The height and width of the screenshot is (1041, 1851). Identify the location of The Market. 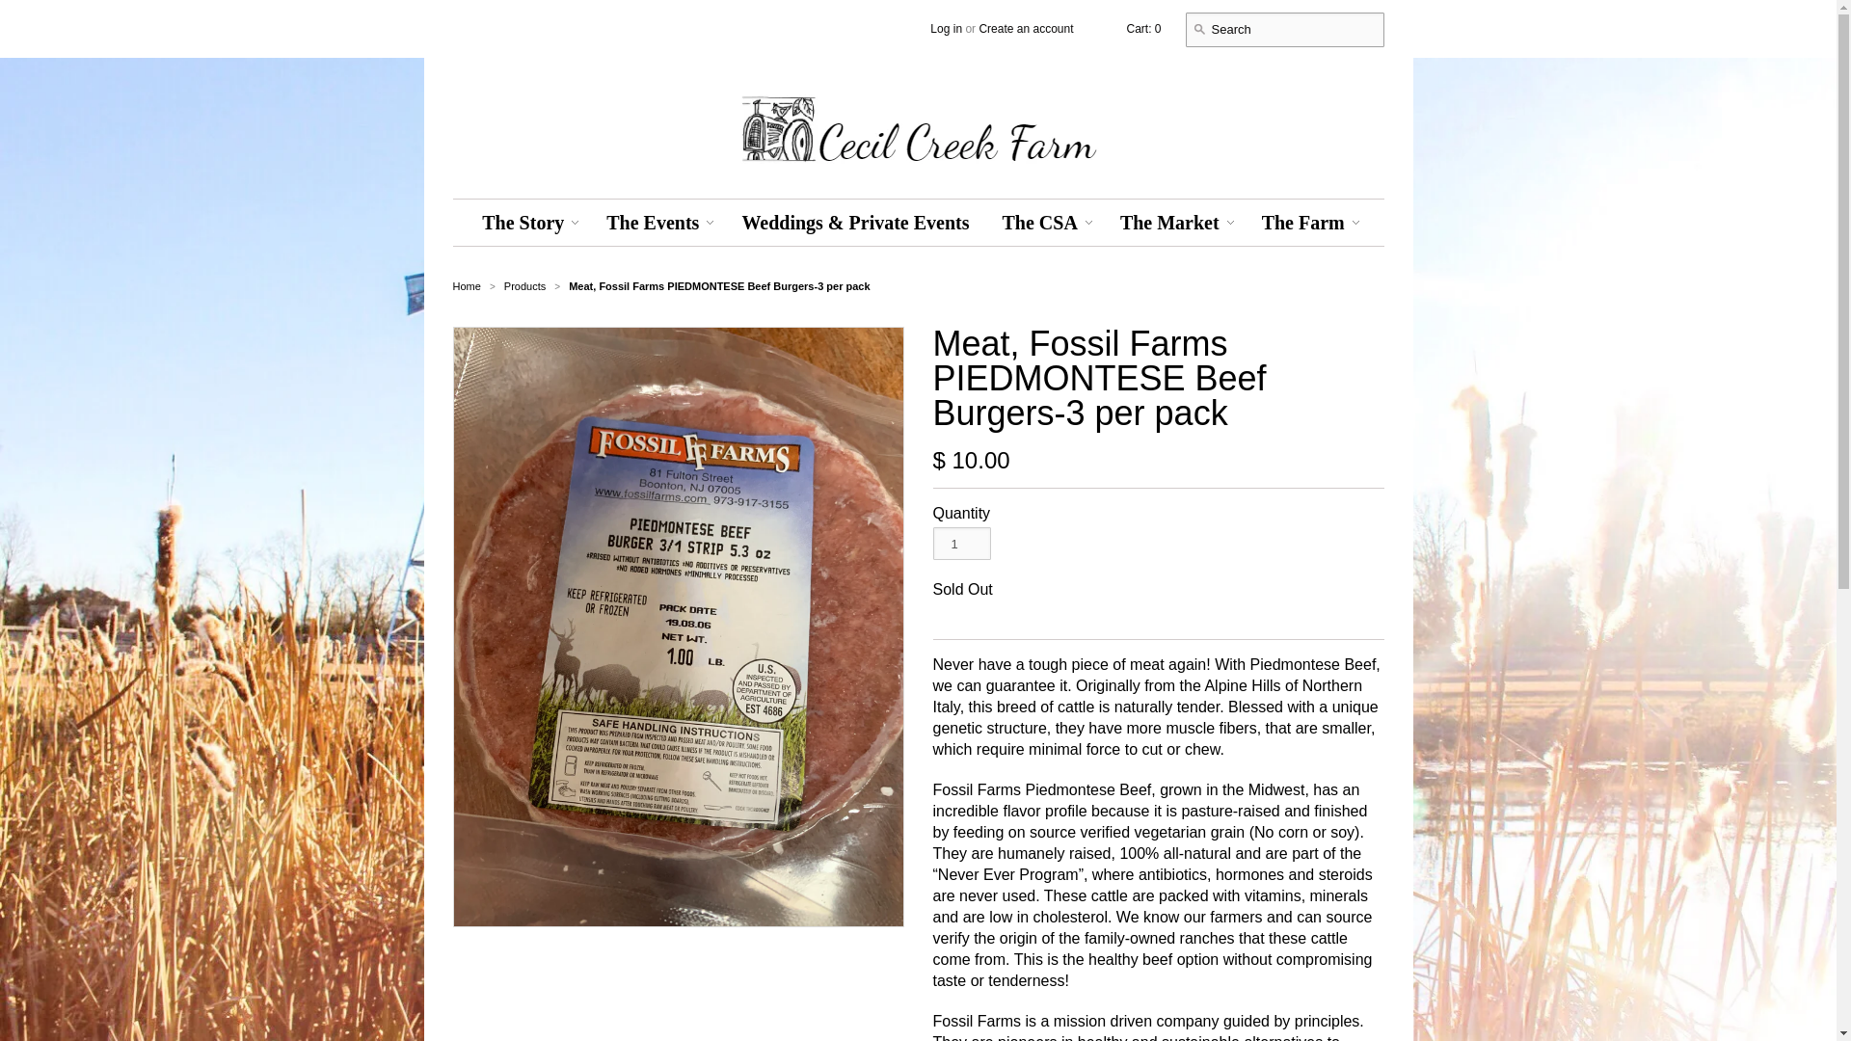
(1169, 222).